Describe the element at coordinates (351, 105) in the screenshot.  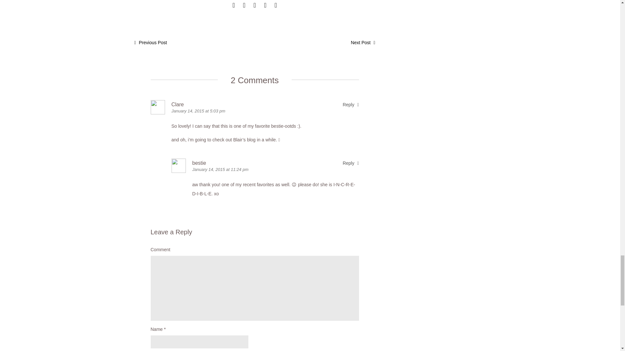
I see `Reply` at that location.